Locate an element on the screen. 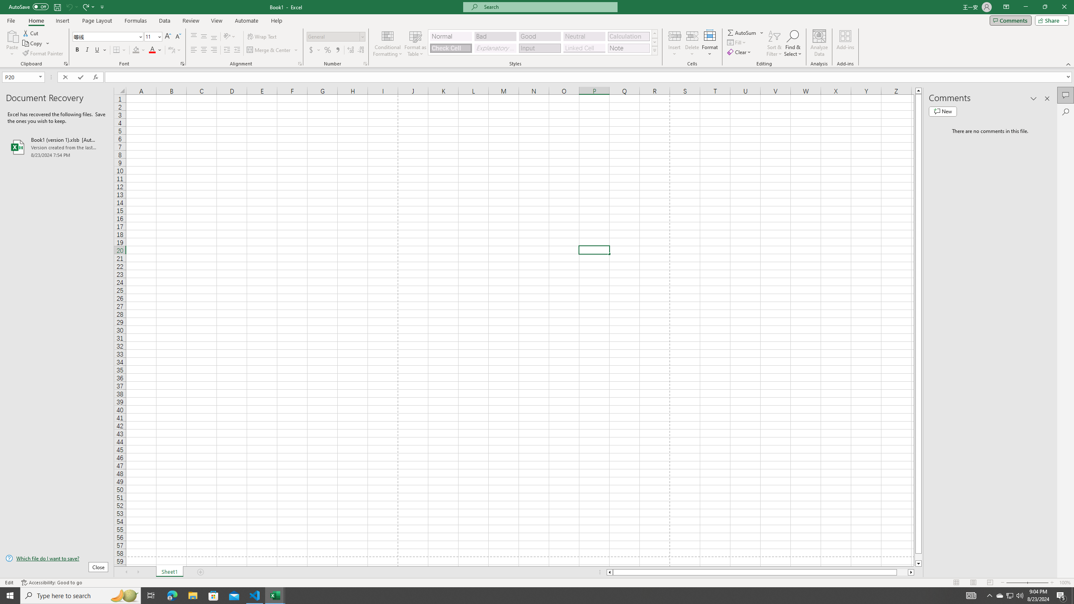  Bottom Align is located at coordinates (214, 37).